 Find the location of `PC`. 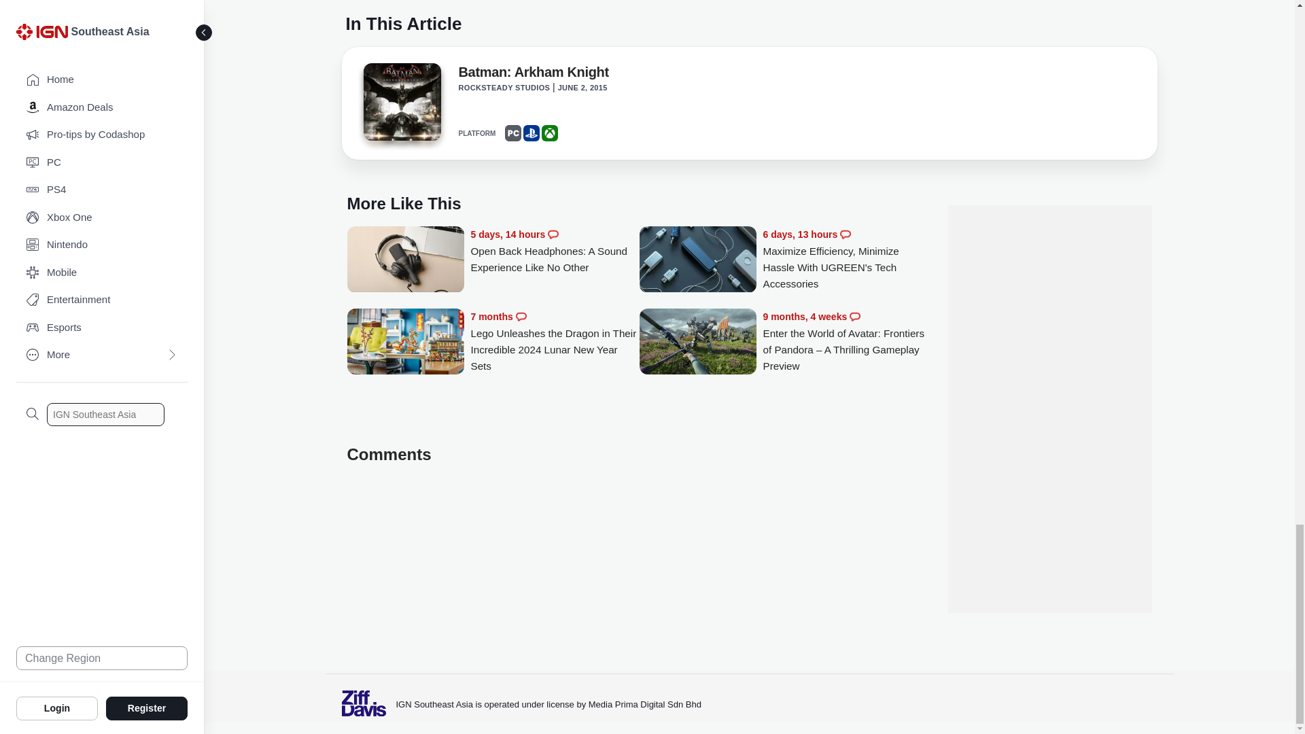

PC is located at coordinates (512, 133).